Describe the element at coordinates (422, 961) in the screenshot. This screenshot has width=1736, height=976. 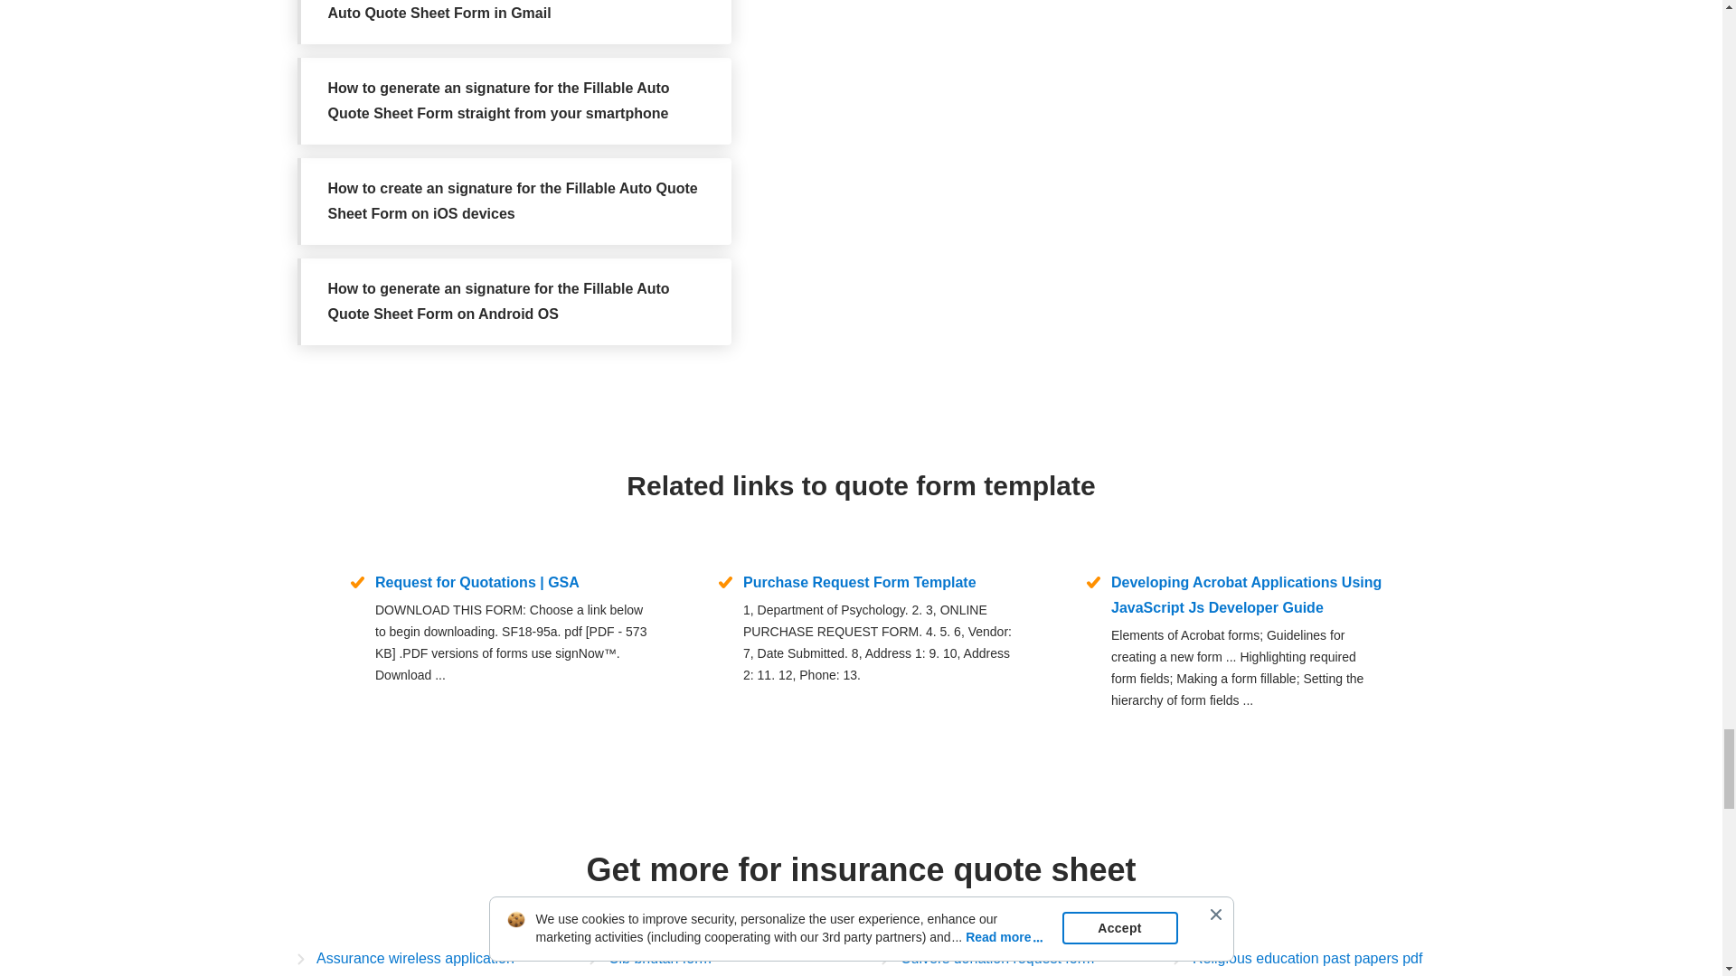
I see `Assurance wireless application printable form` at that location.